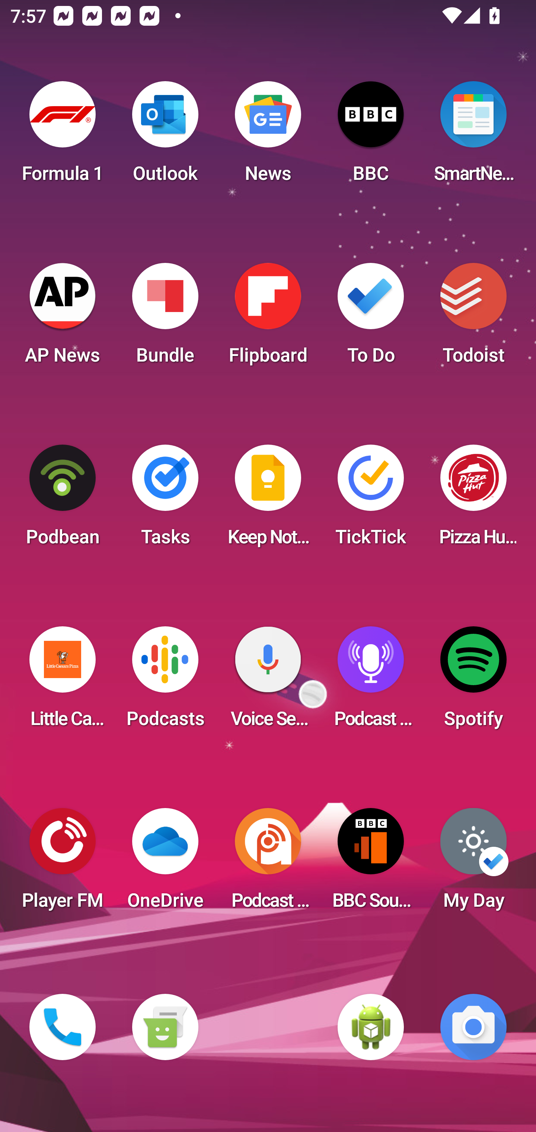 This screenshot has height=1132, width=536. What do you see at coordinates (371, 681) in the screenshot?
I see `Podcast Player` at bounding box center [371, 681].